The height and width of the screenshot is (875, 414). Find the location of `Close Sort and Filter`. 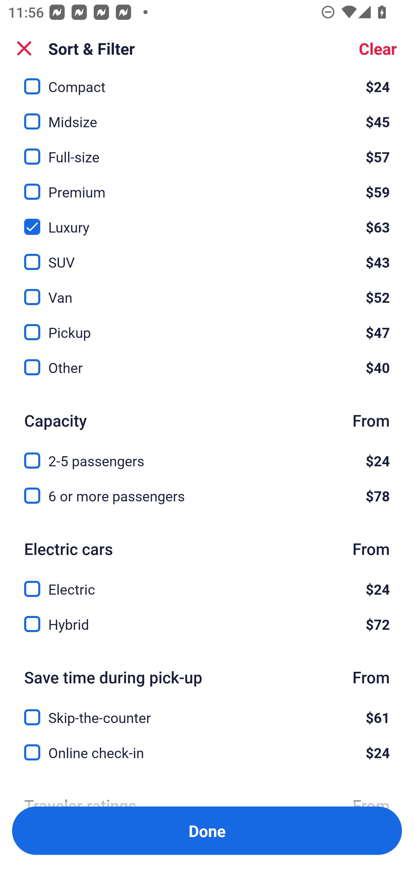

Close Sort and Filter is located at coordinates (24, 48).